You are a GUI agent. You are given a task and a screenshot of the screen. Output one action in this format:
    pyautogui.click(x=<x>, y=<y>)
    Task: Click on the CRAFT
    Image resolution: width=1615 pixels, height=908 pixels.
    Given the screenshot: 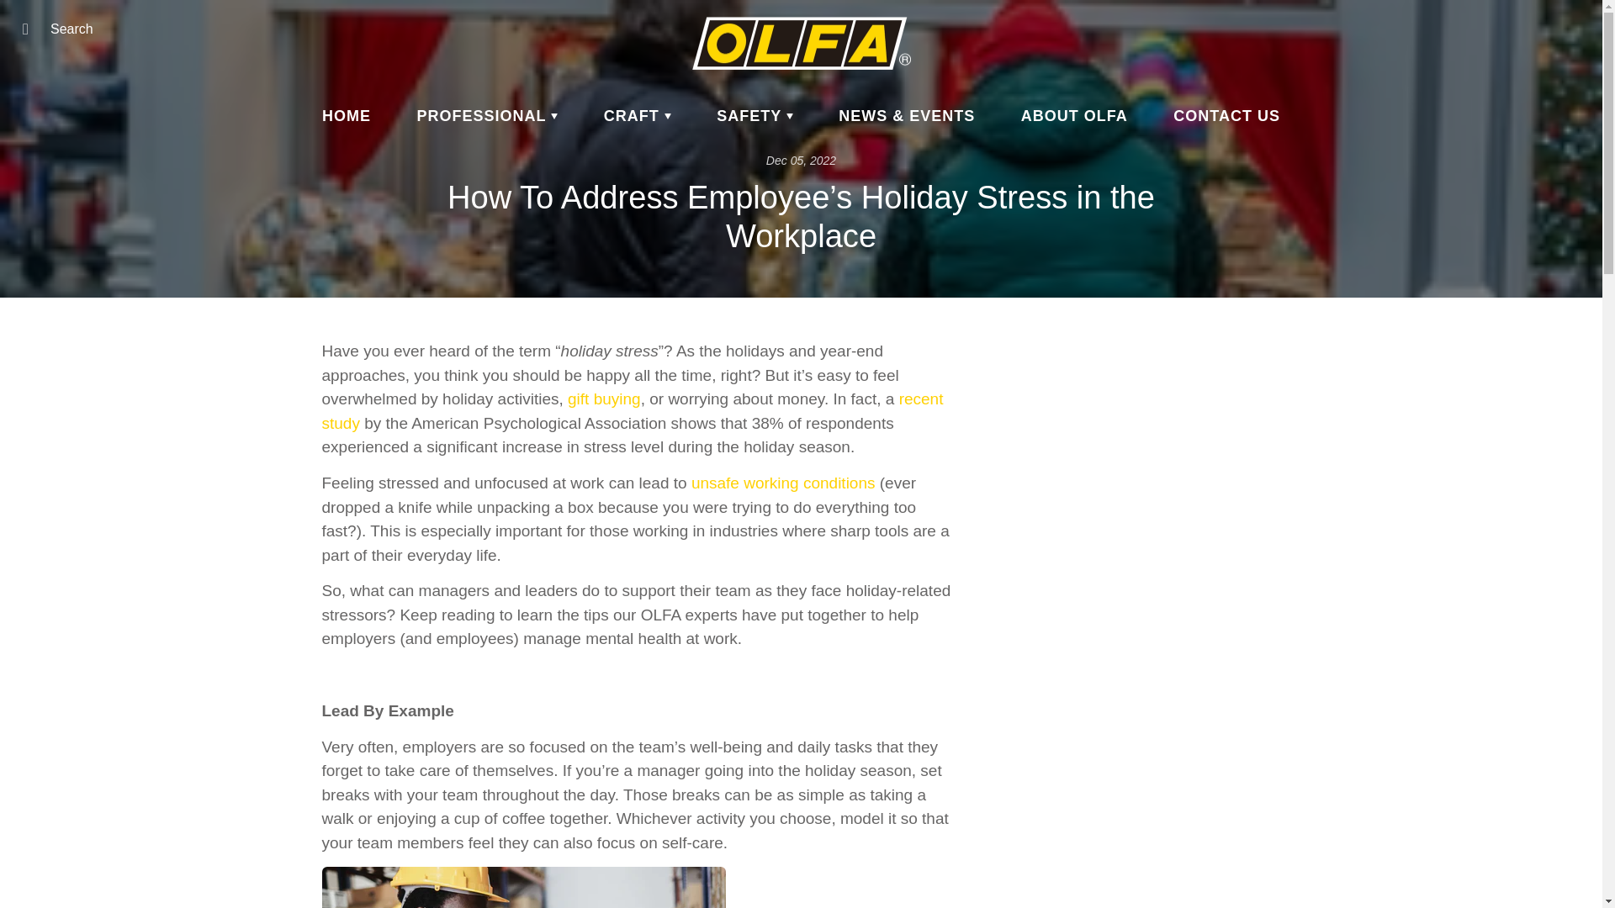 What is the action you would take?
    pyautogui.click(x=638, y=116)
    